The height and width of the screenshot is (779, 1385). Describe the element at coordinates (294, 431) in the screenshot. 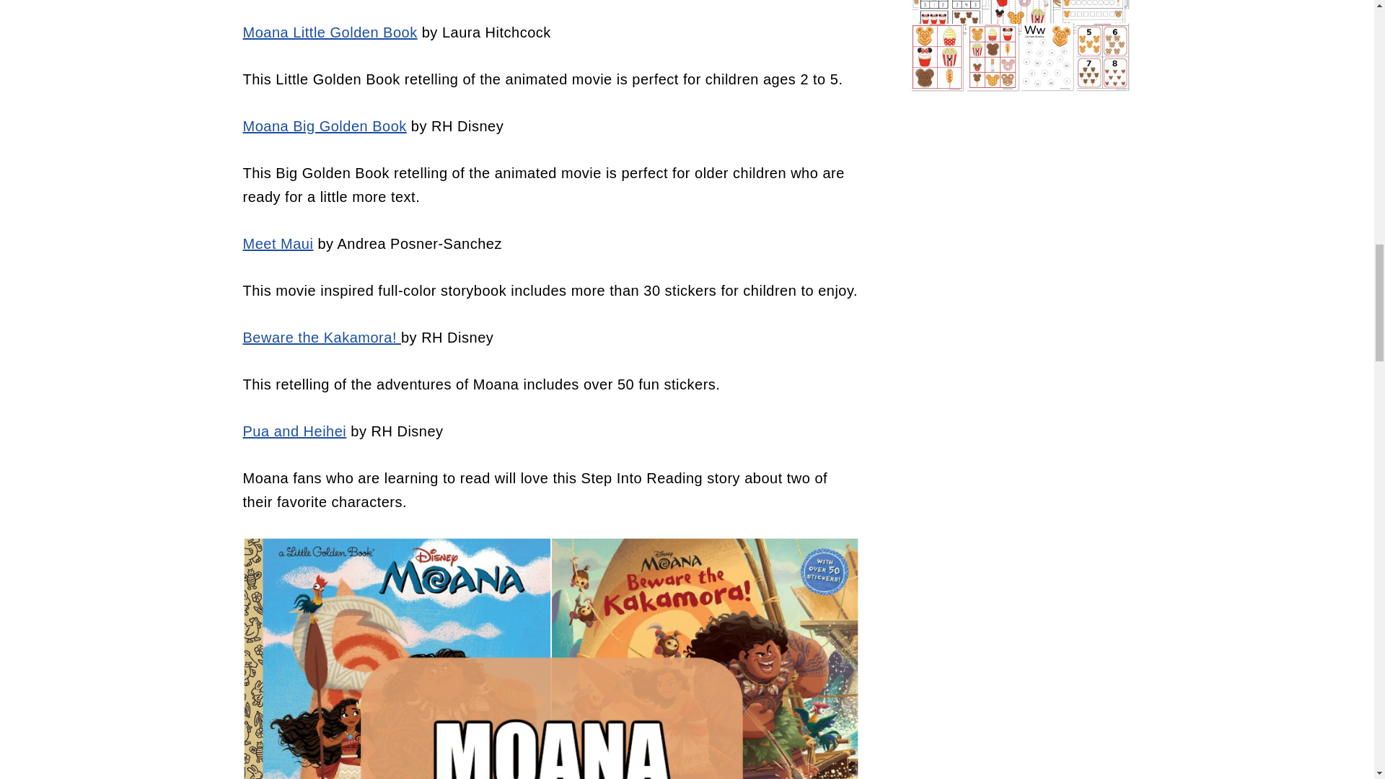

I see `Pua and Heihei` at that location.